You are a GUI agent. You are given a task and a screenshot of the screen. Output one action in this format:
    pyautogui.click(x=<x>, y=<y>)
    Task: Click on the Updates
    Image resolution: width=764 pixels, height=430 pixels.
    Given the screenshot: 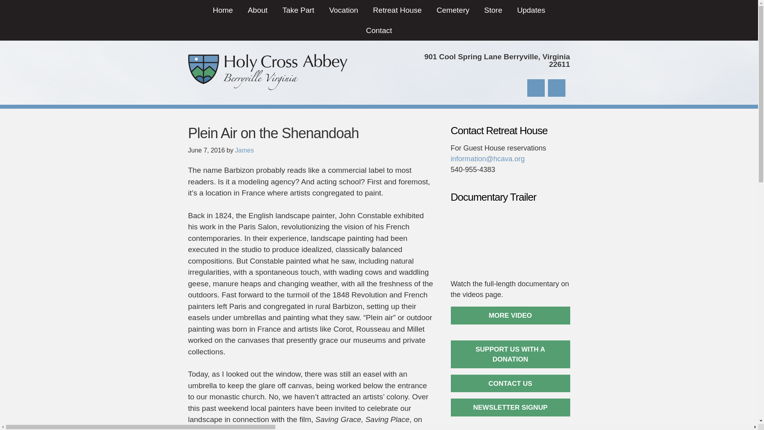 What is the action you would take?
    pyautogui.click(x=531, y=10)
    